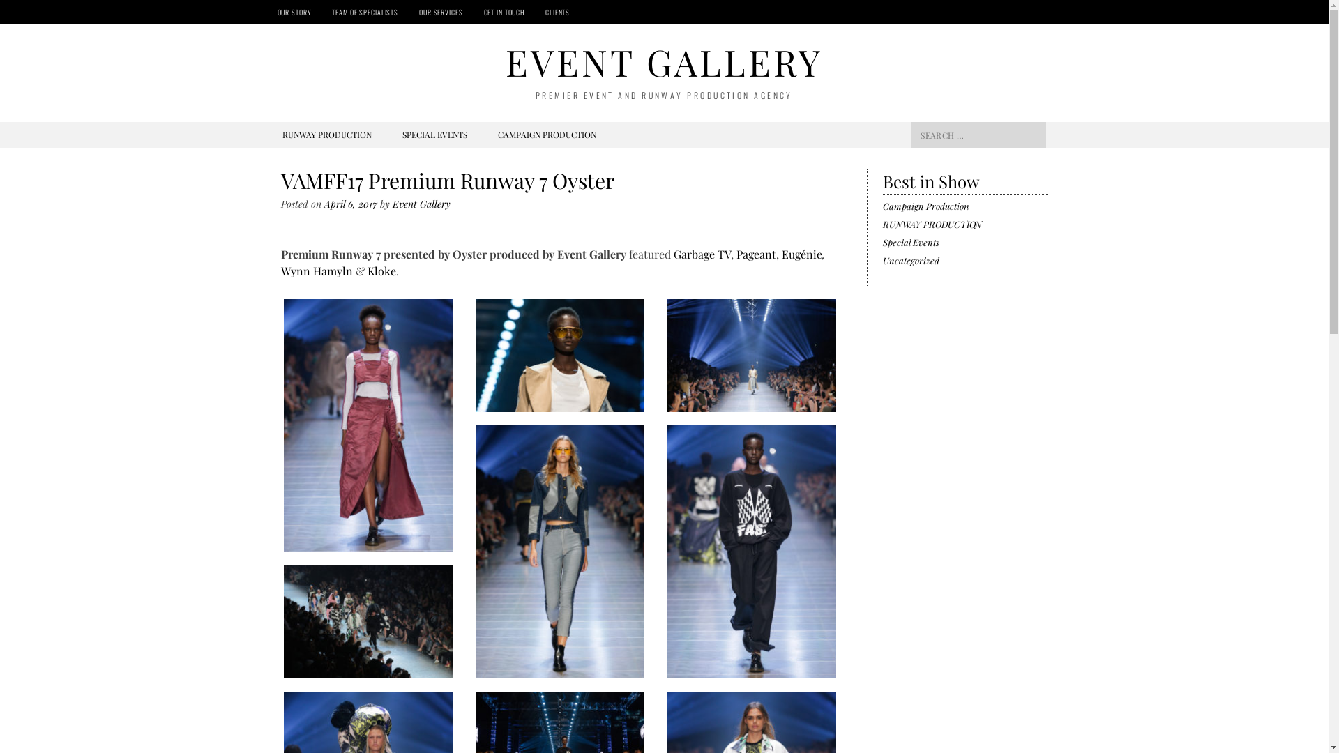  I want to click on OUR SERVICES, so click(441, 13).